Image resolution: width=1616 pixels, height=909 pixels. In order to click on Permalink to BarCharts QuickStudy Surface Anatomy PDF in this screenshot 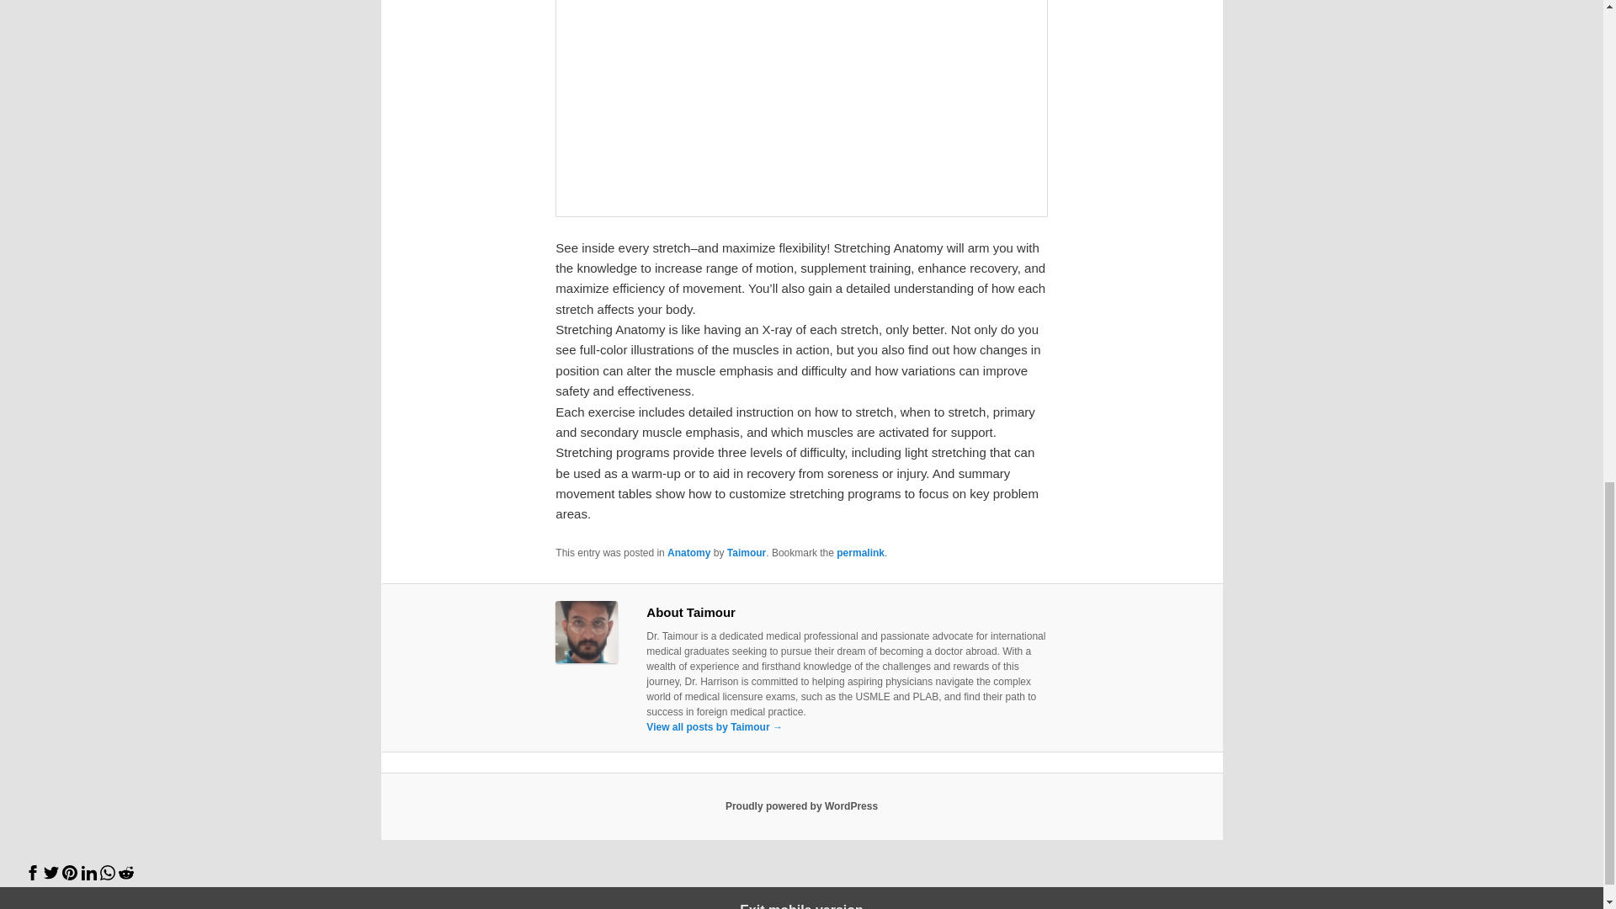, I will do `click(860, 553)`.